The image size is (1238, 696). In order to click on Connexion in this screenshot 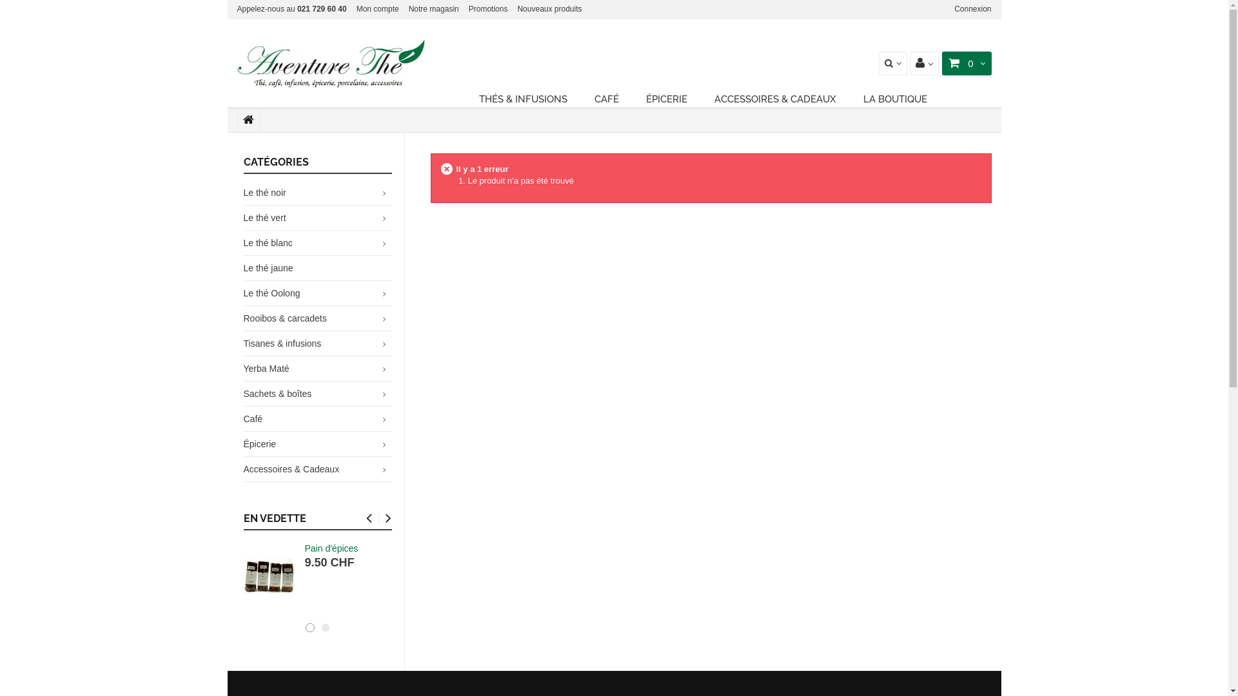, I will do `click(972, 9)`.